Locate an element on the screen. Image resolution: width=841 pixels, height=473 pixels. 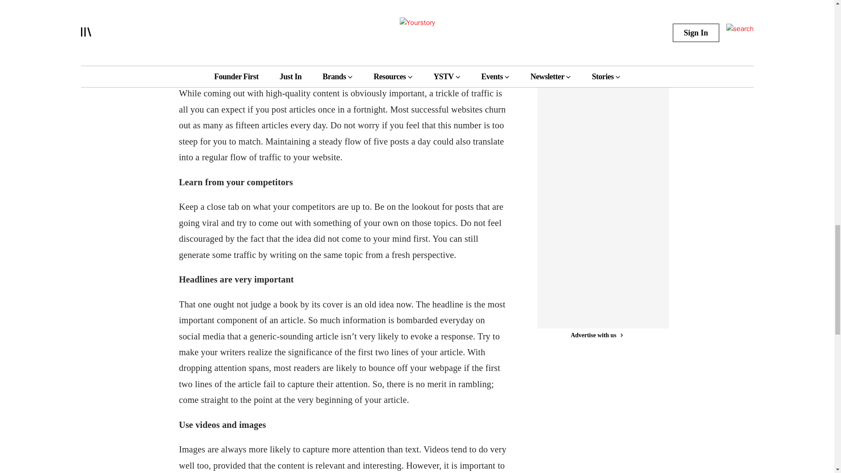
What Is A Company Under The Companies Act? is located at coordinates (585, 14).